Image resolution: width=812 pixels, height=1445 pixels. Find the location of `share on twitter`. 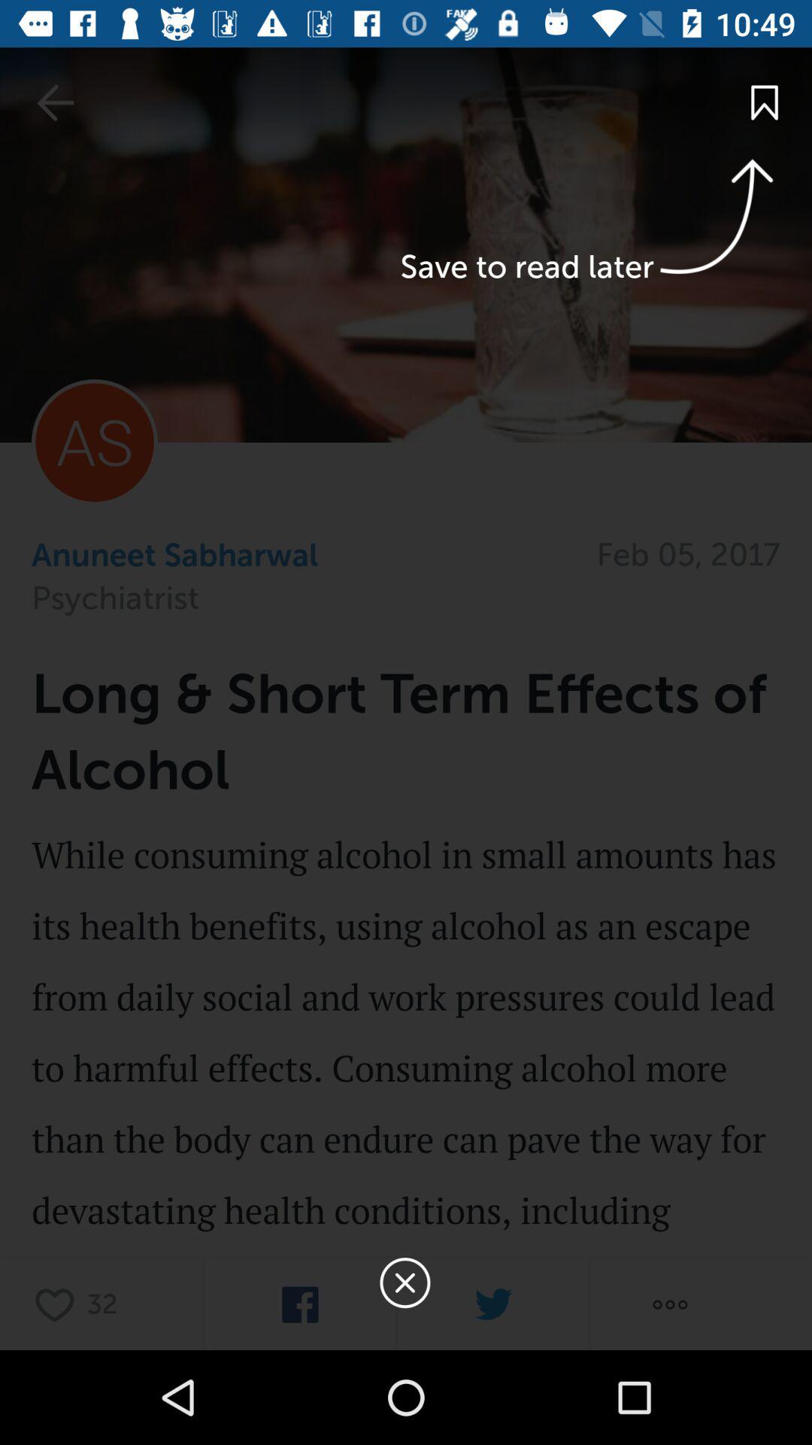

share on twitter is located at coordinates (493, 1305).